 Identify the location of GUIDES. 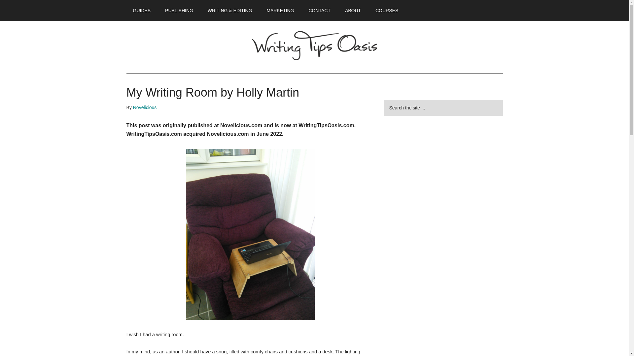
(142, 11).